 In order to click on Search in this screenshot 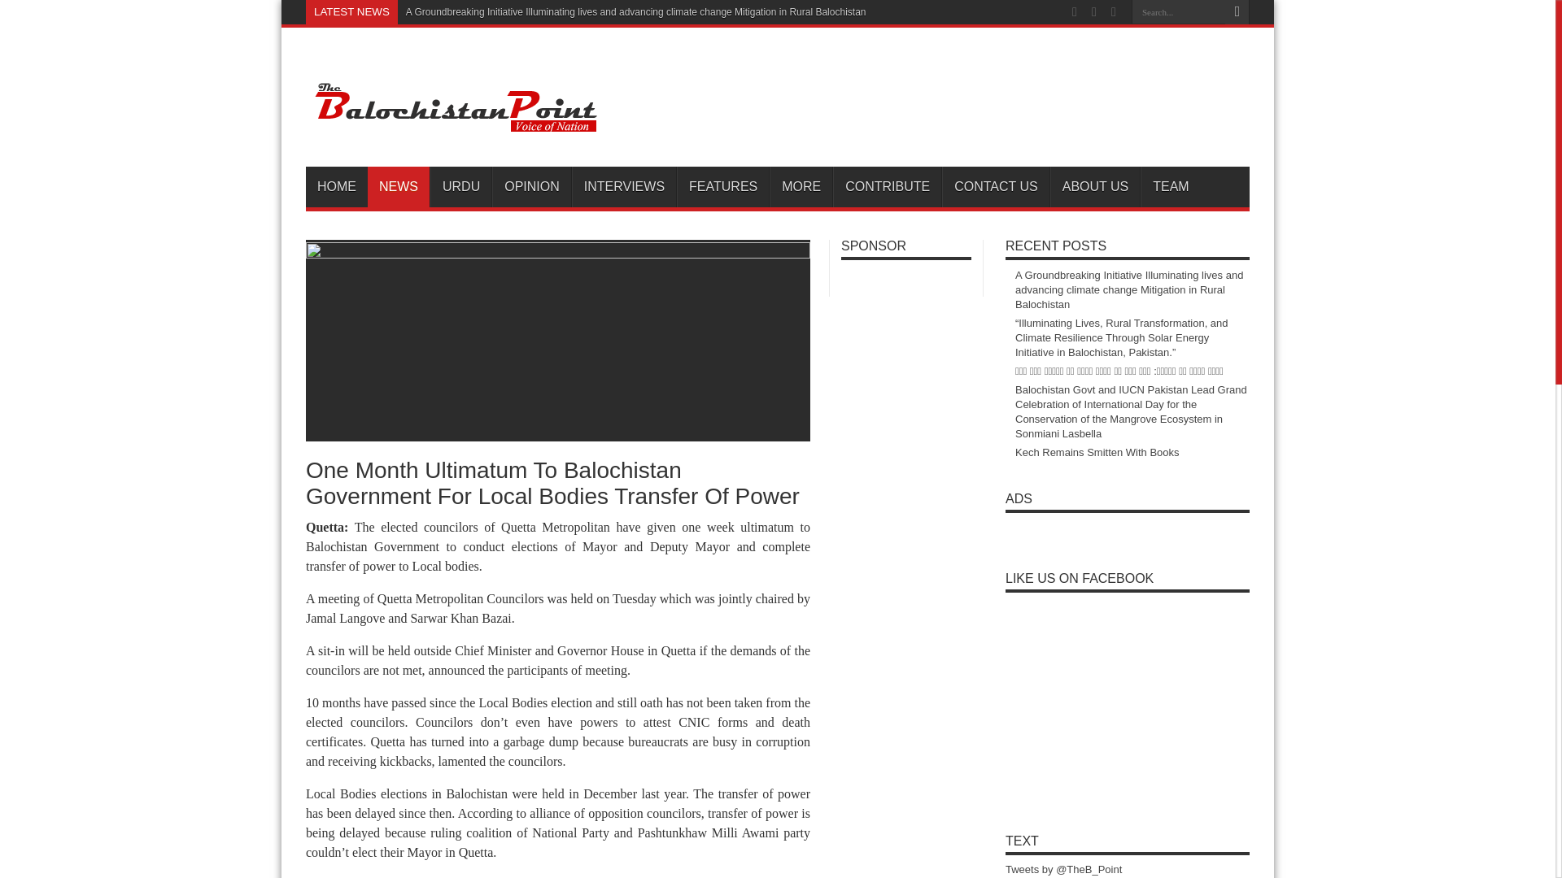, I will do `click(1237, 12)`.